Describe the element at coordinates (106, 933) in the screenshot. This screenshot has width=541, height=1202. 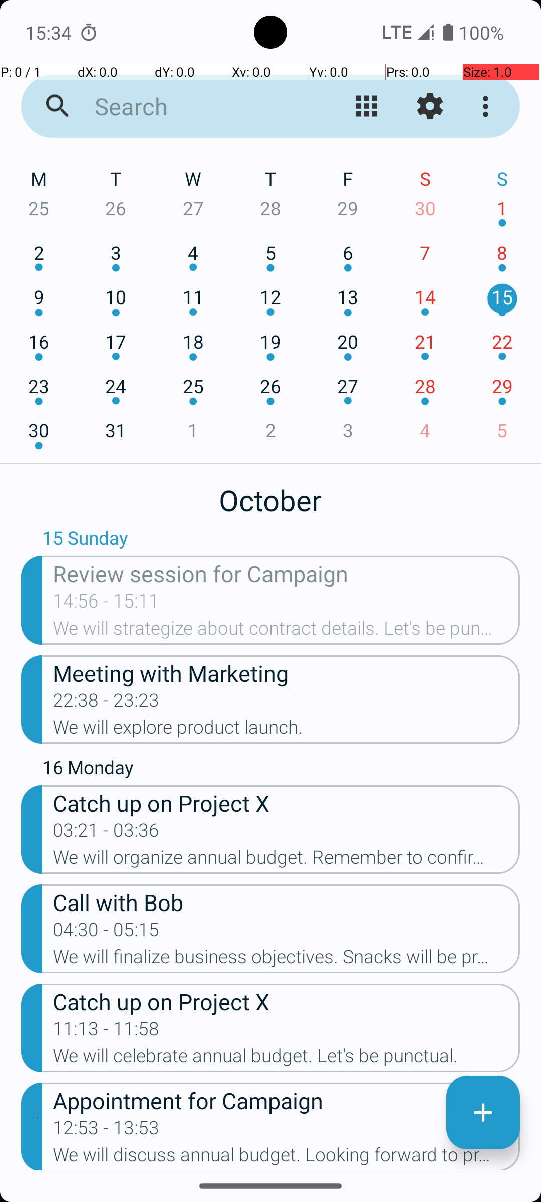
I see `04:30 - 05:15` at that location.